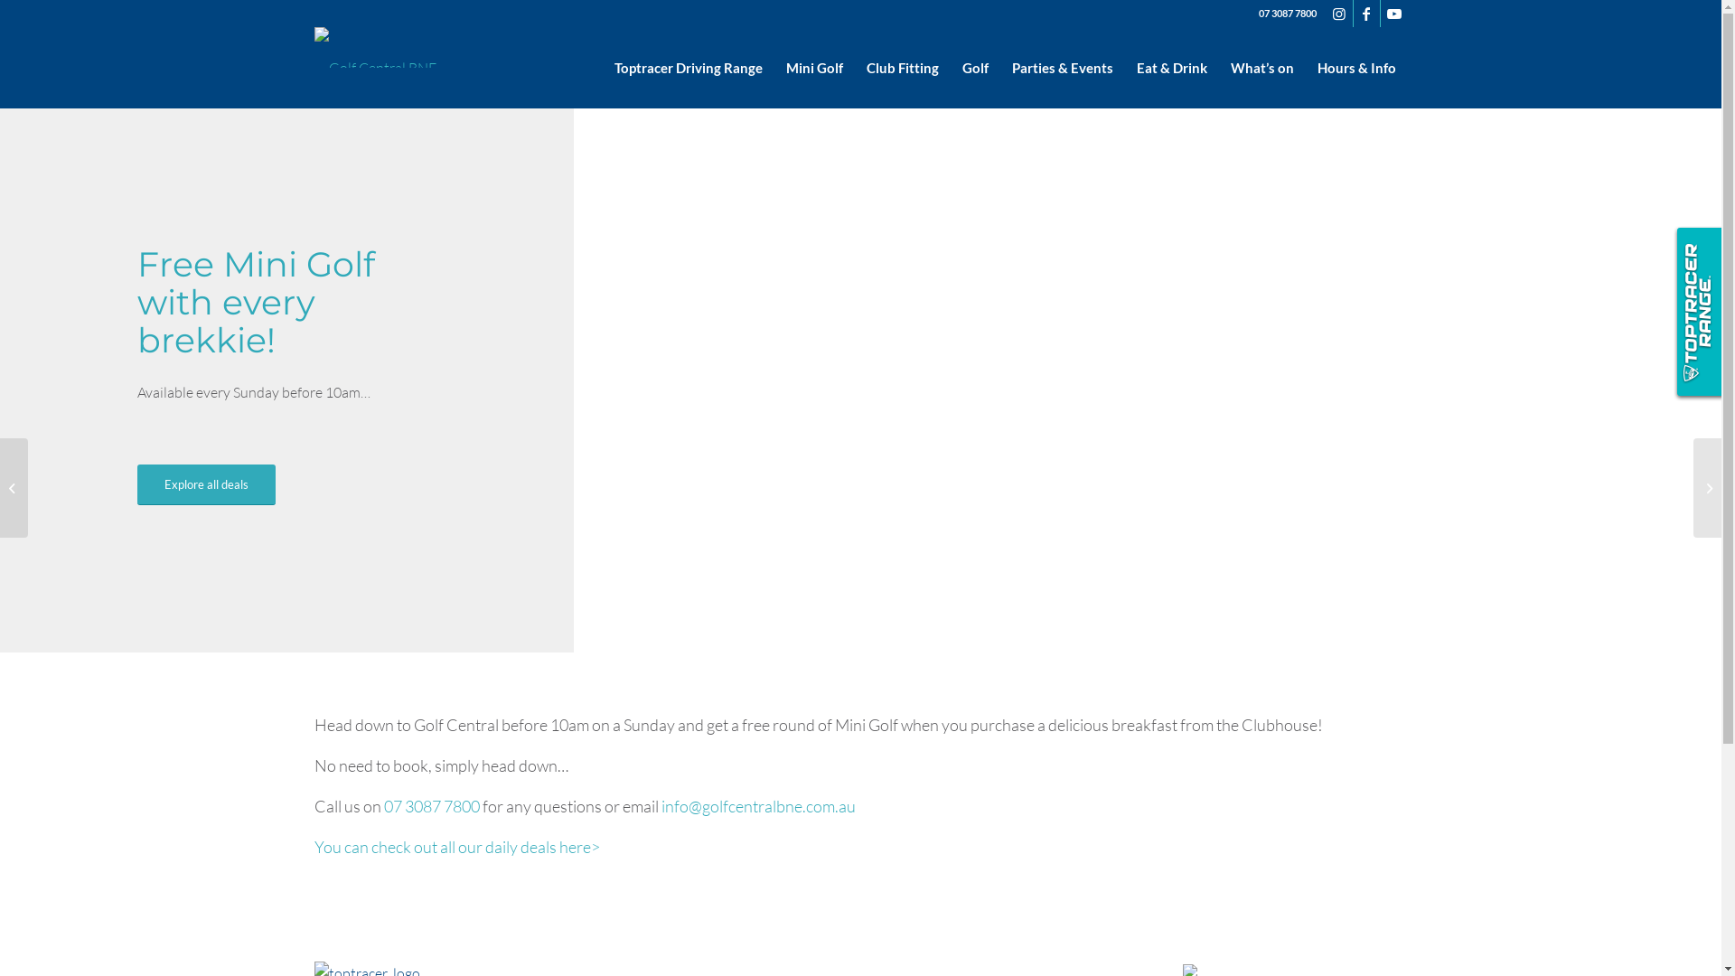 This screenshot has height=976, width=1735. I want to click on Golf, so click(976, 68).